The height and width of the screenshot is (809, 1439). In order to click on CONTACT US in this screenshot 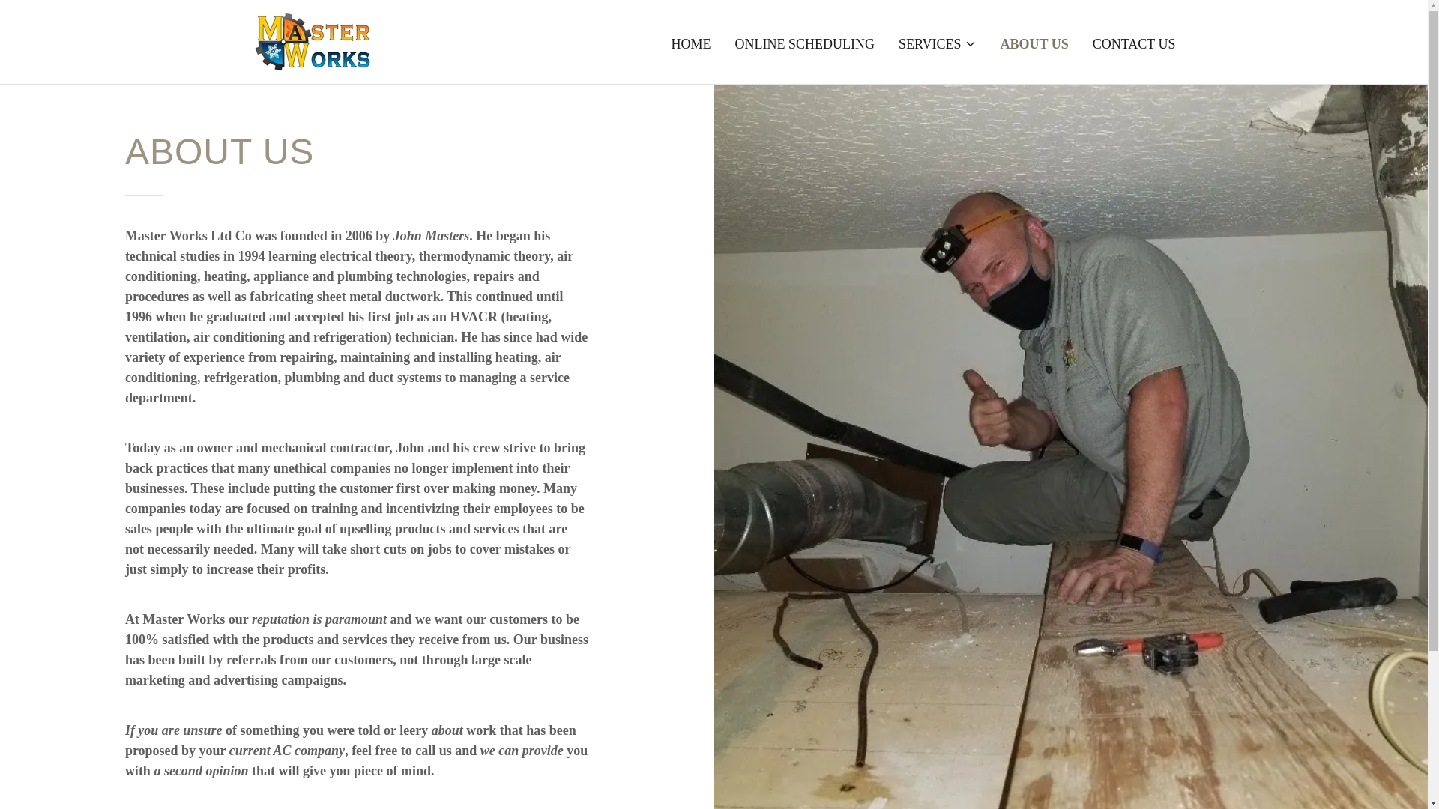, I will do `click(1133, 43)`.